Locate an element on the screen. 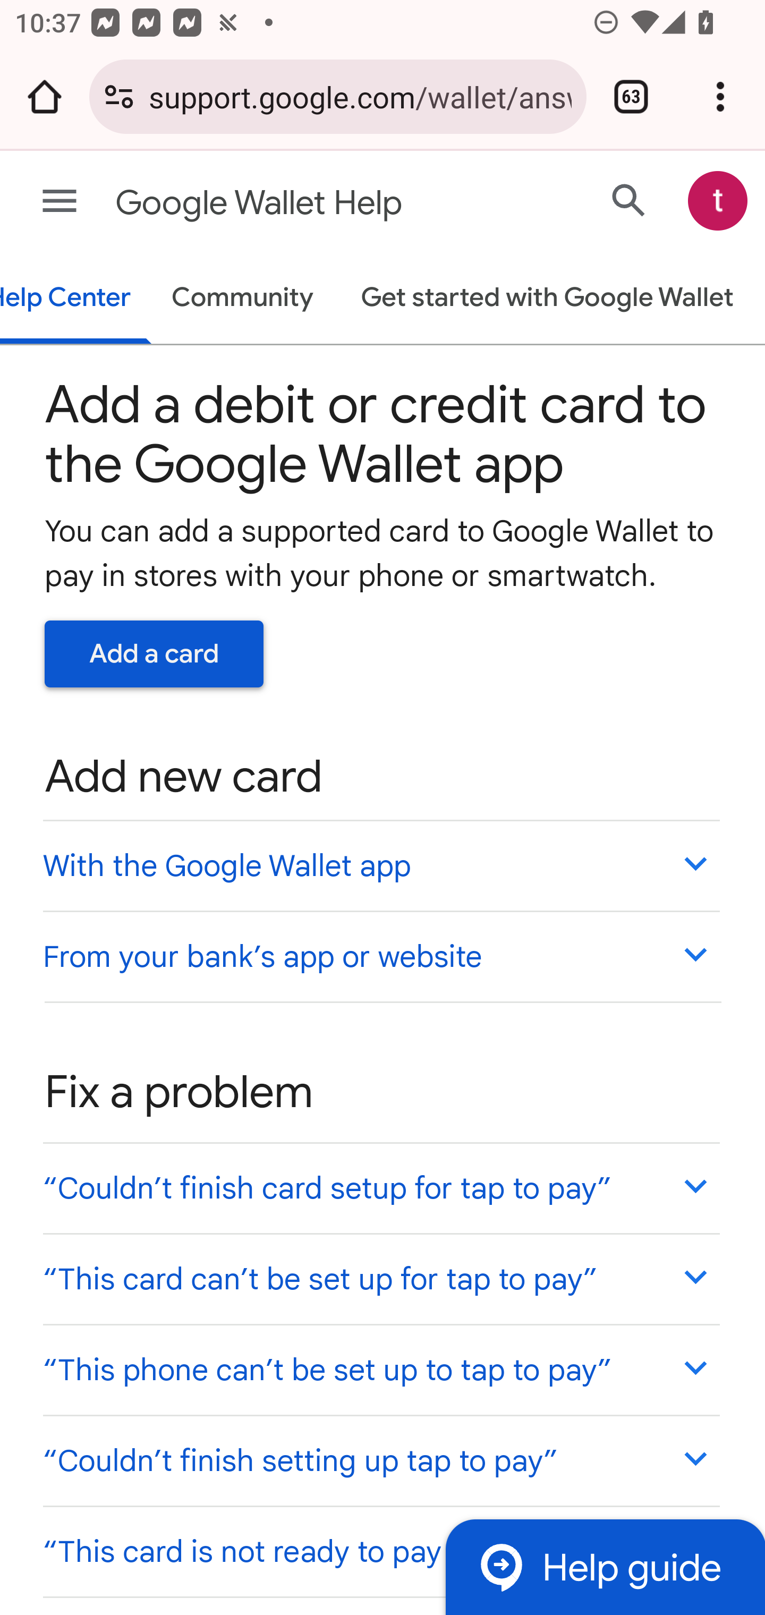  With the Google Wallet app is located at coordinates (380, 865).